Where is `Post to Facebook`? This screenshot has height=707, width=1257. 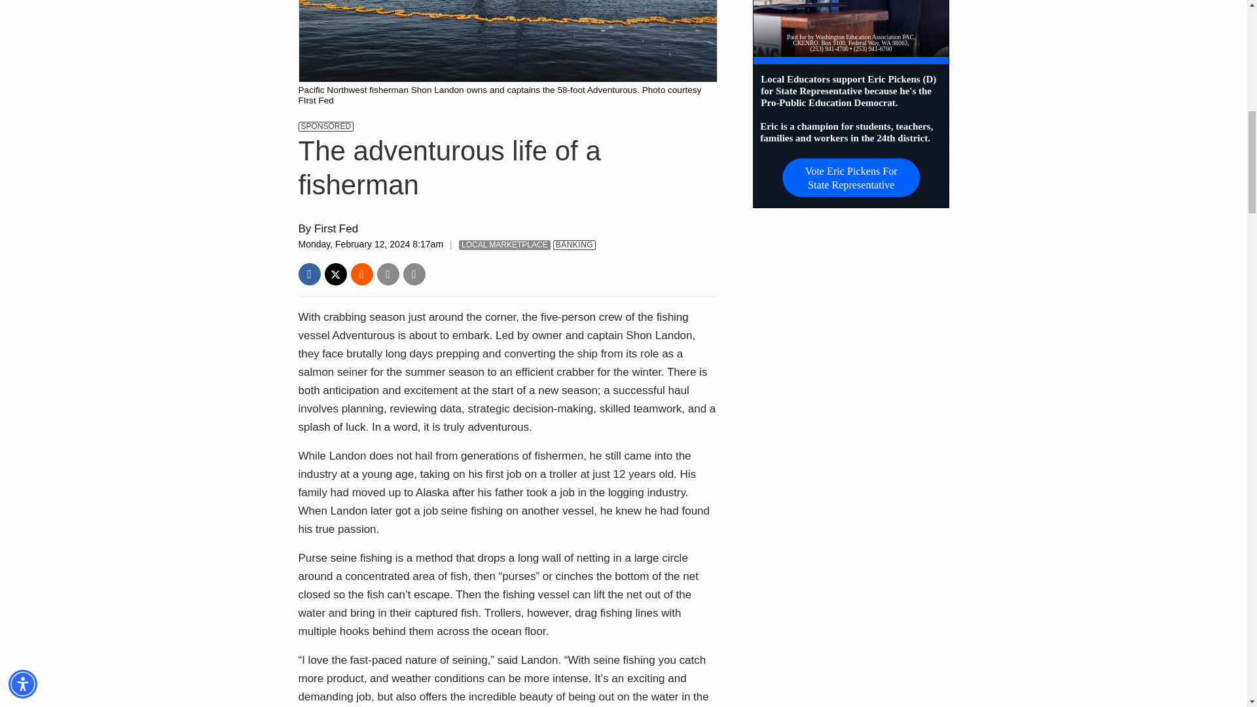 Post to Facebook is located at coordinates (309, 274).